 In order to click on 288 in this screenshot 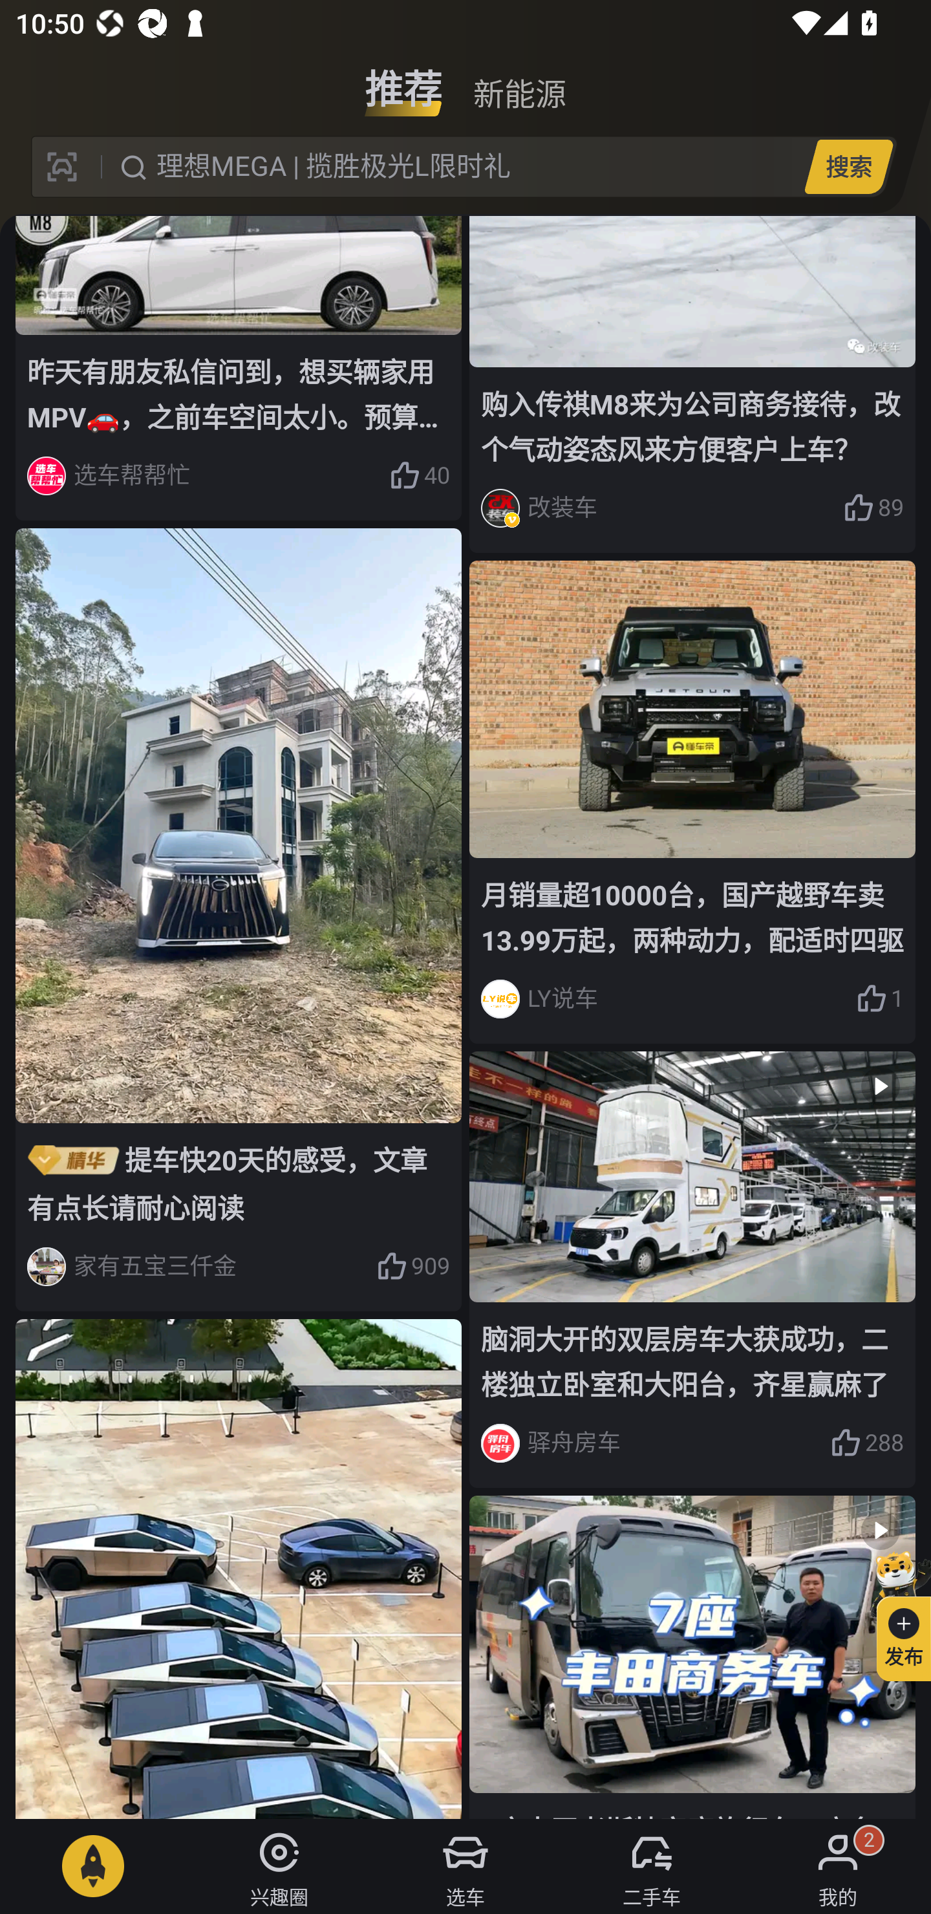, I will do `click(867, 1443)`.